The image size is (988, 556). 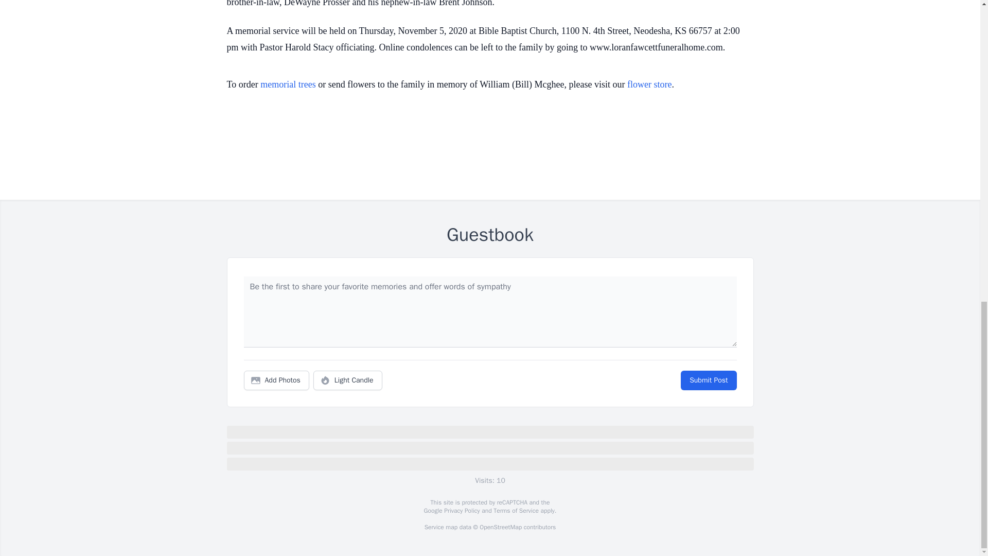 I want to click on flower store, so click(x=649, y=84).